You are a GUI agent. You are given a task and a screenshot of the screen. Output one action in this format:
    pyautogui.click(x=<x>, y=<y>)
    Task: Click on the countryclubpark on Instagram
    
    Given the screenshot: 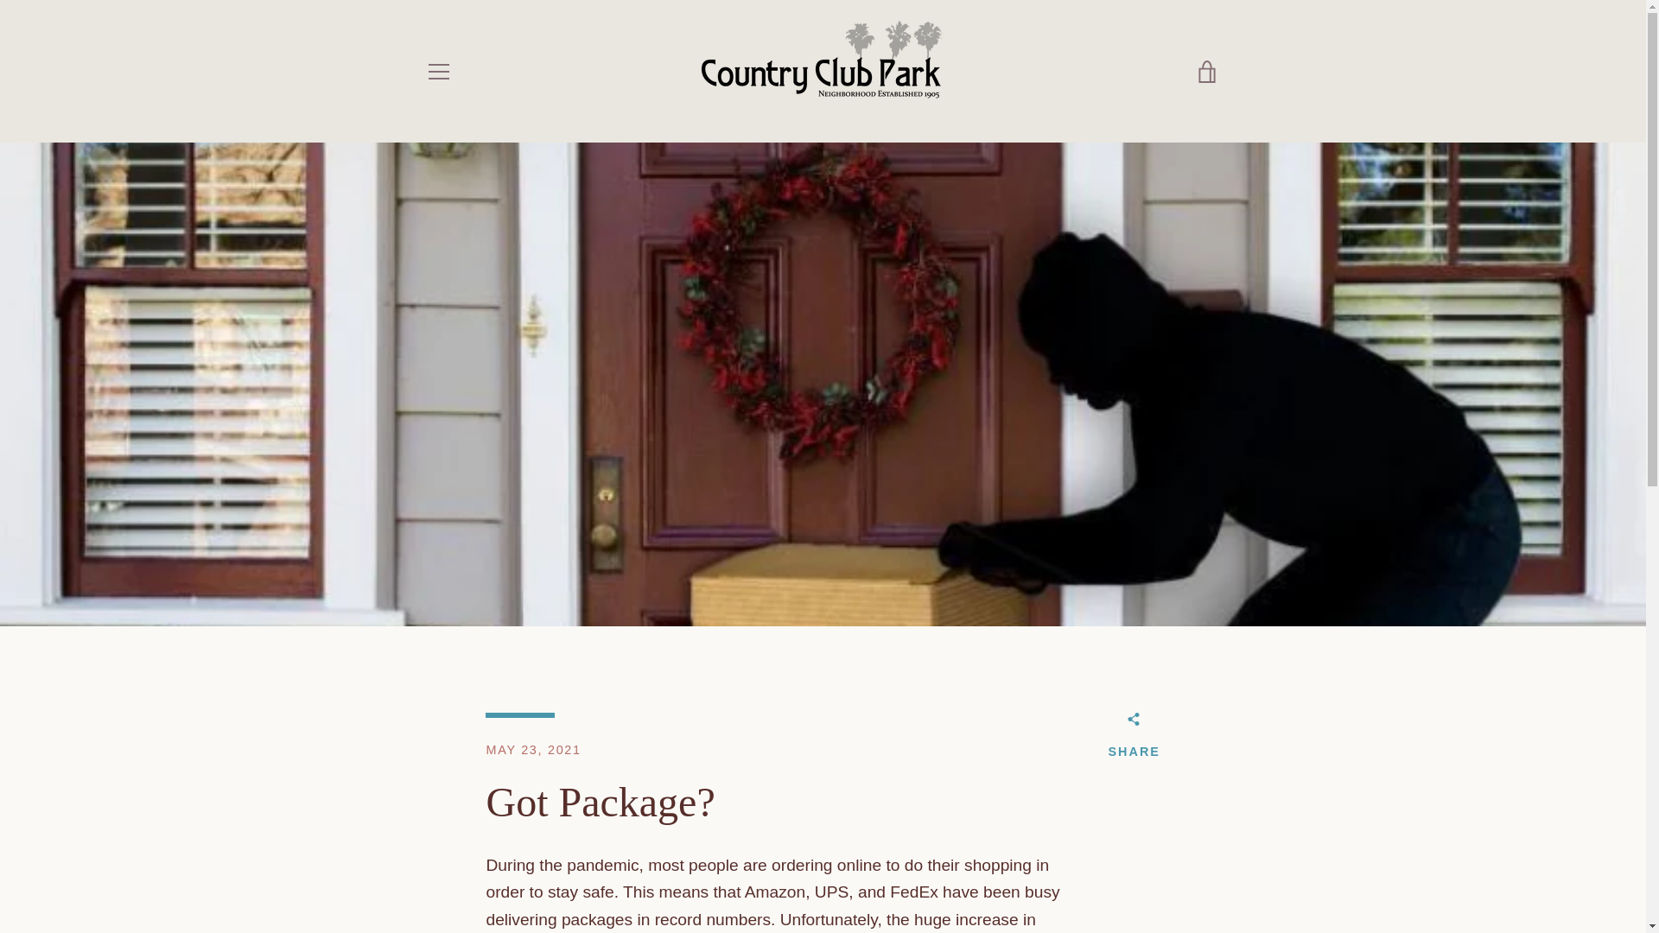 What is the action you would take?
    pyautogui.click(x=486, y=871)
    